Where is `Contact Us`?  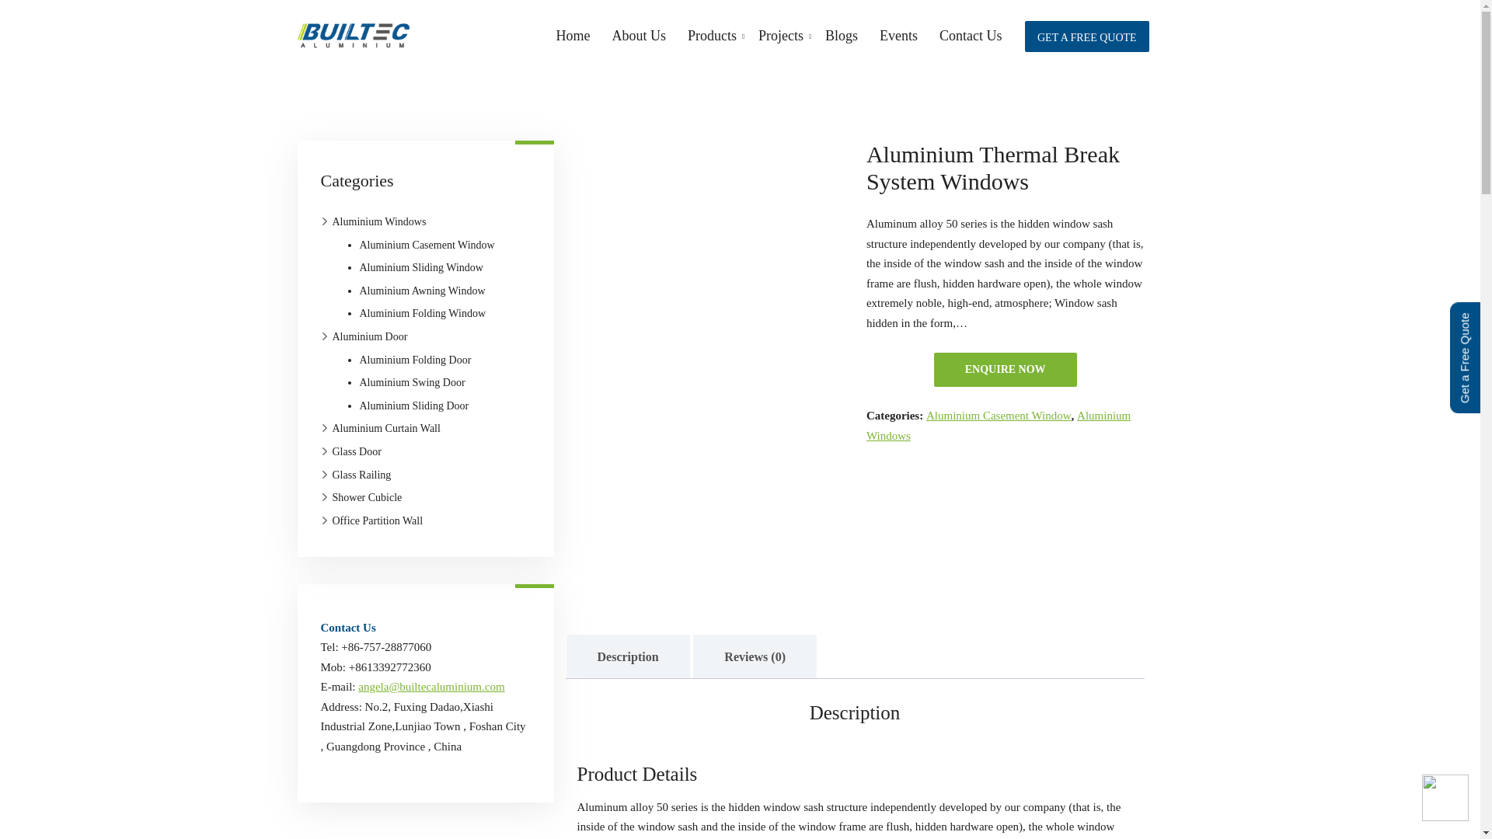
Contact Us is located at coordinates (970, 43).